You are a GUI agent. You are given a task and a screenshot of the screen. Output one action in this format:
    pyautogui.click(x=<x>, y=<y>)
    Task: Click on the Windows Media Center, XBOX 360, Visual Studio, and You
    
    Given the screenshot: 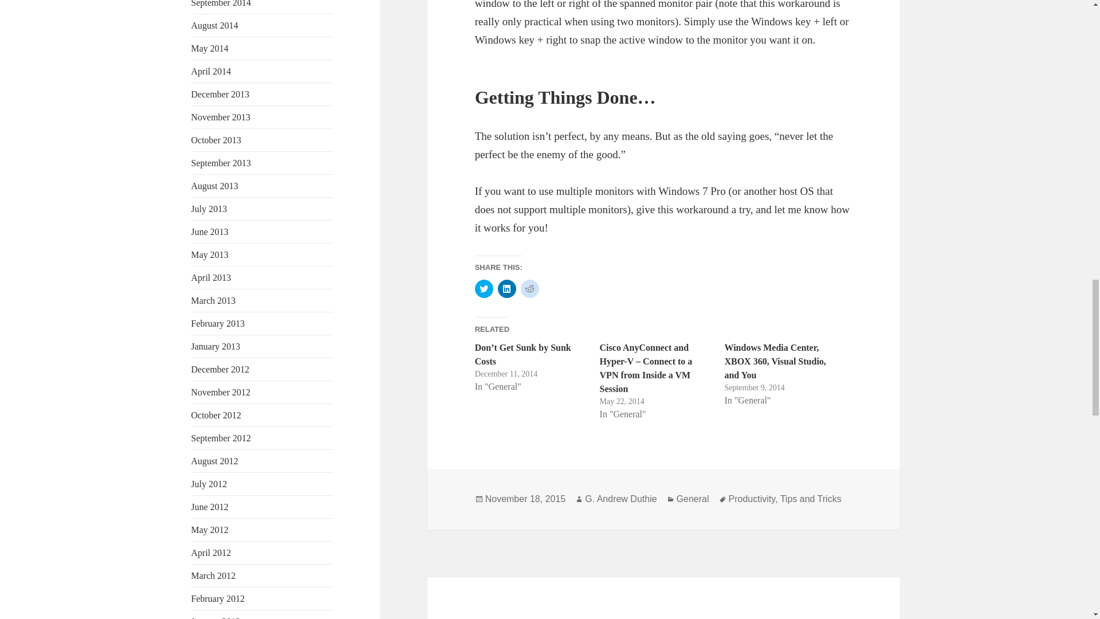 What is the action you would take?
    pyautogui.click(x=775, y=361)
    